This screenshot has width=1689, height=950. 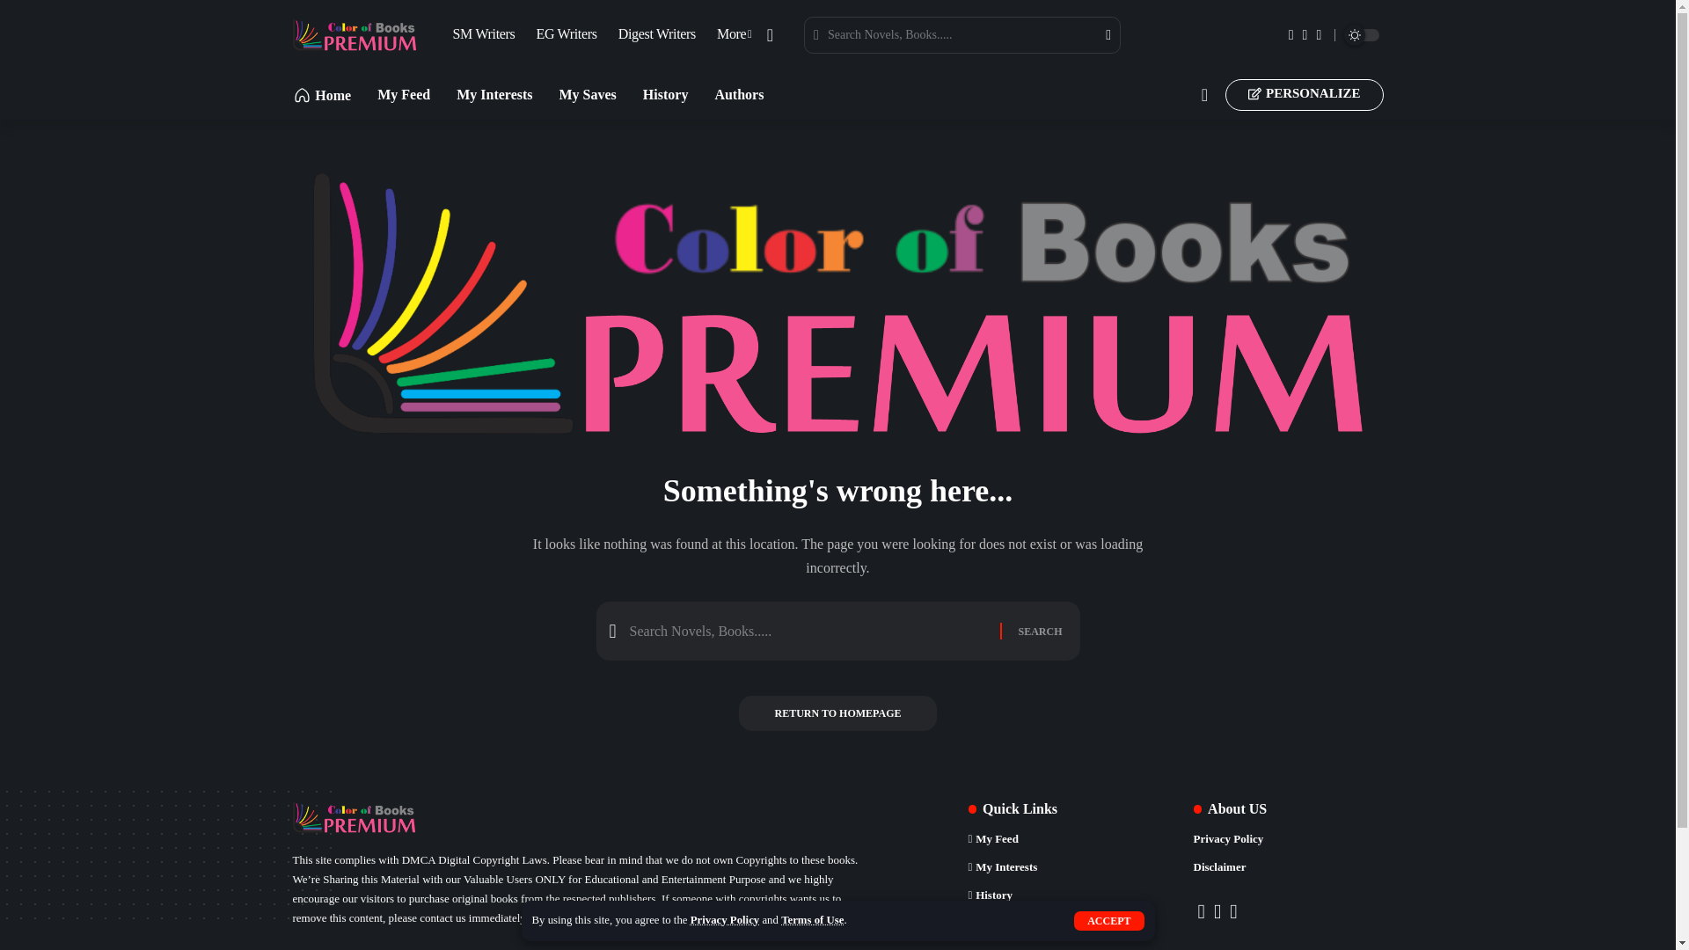 I want to click on History, so click(x=666, y=93).